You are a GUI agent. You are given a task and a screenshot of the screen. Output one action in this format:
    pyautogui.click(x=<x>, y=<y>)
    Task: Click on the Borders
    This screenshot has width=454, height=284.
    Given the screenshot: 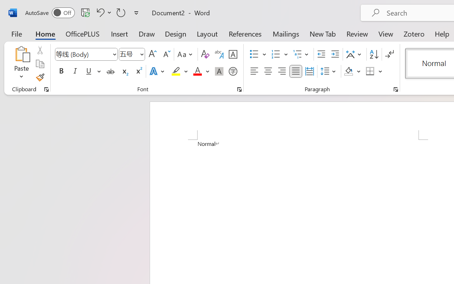 What is the action you would take?
    pyautogui.click(x=370, y=71)
    